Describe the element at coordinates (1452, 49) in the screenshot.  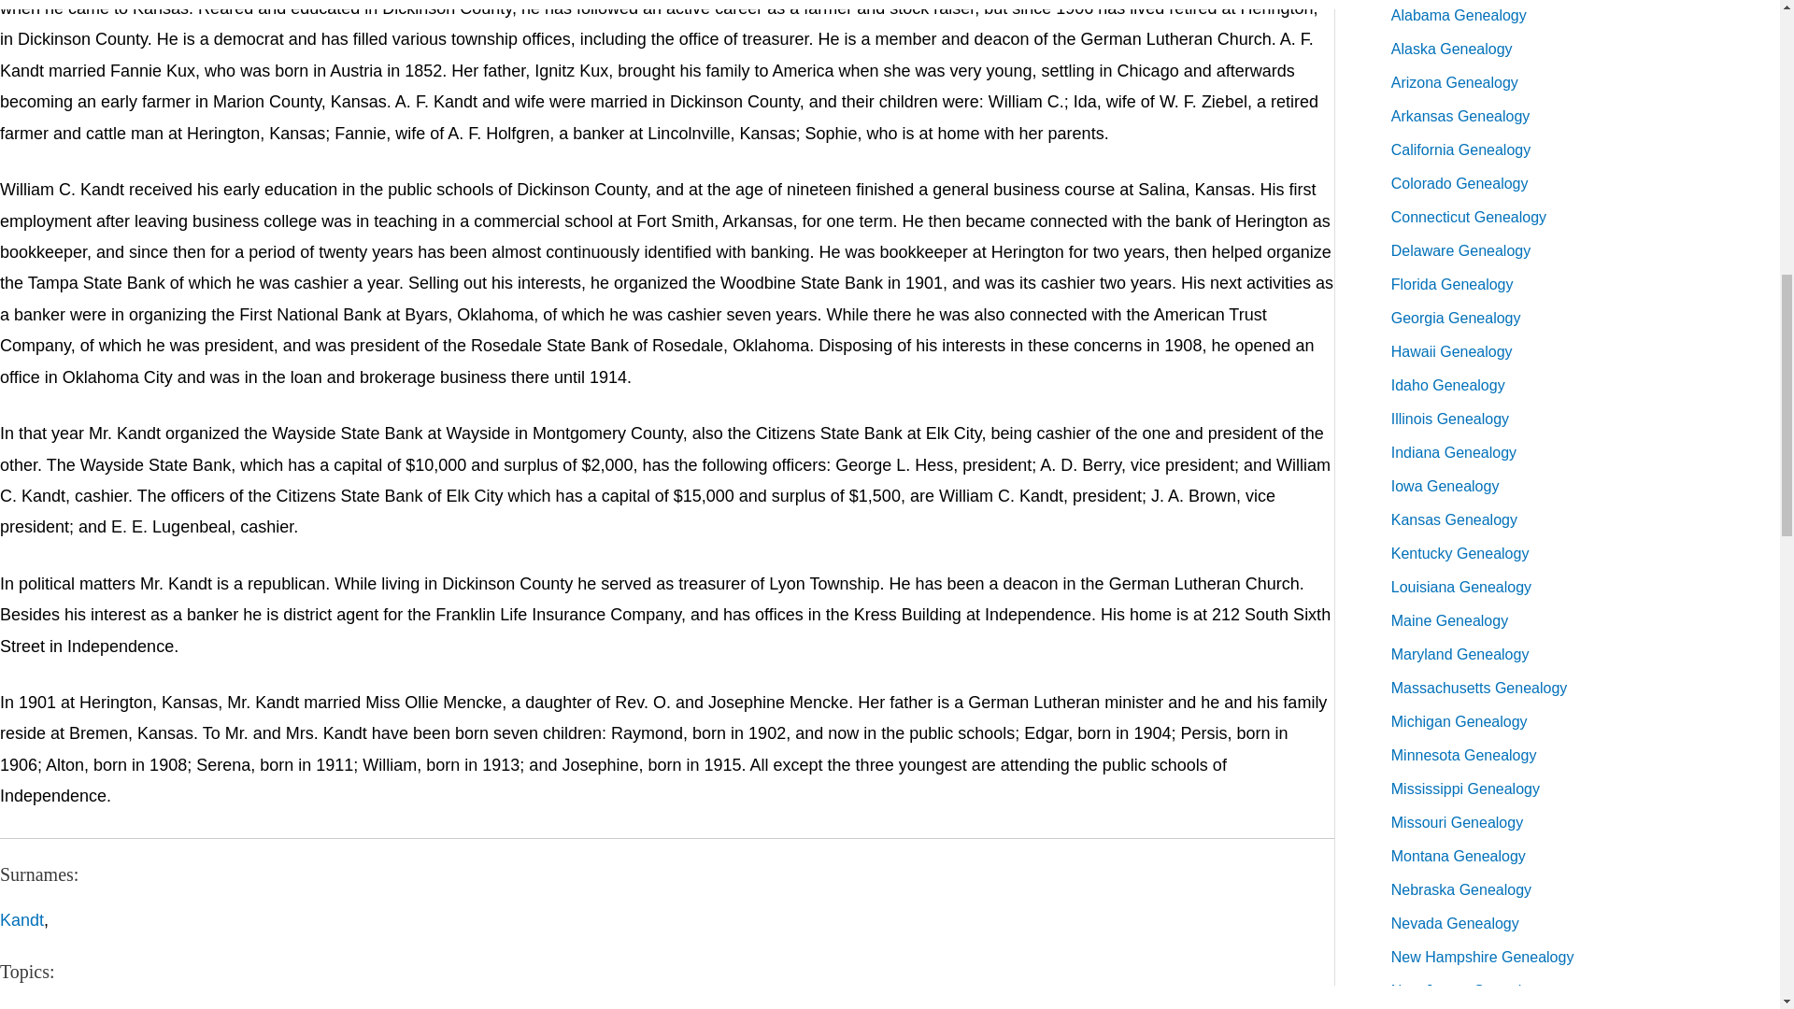
I see `Alaska Genealogy` at that location.